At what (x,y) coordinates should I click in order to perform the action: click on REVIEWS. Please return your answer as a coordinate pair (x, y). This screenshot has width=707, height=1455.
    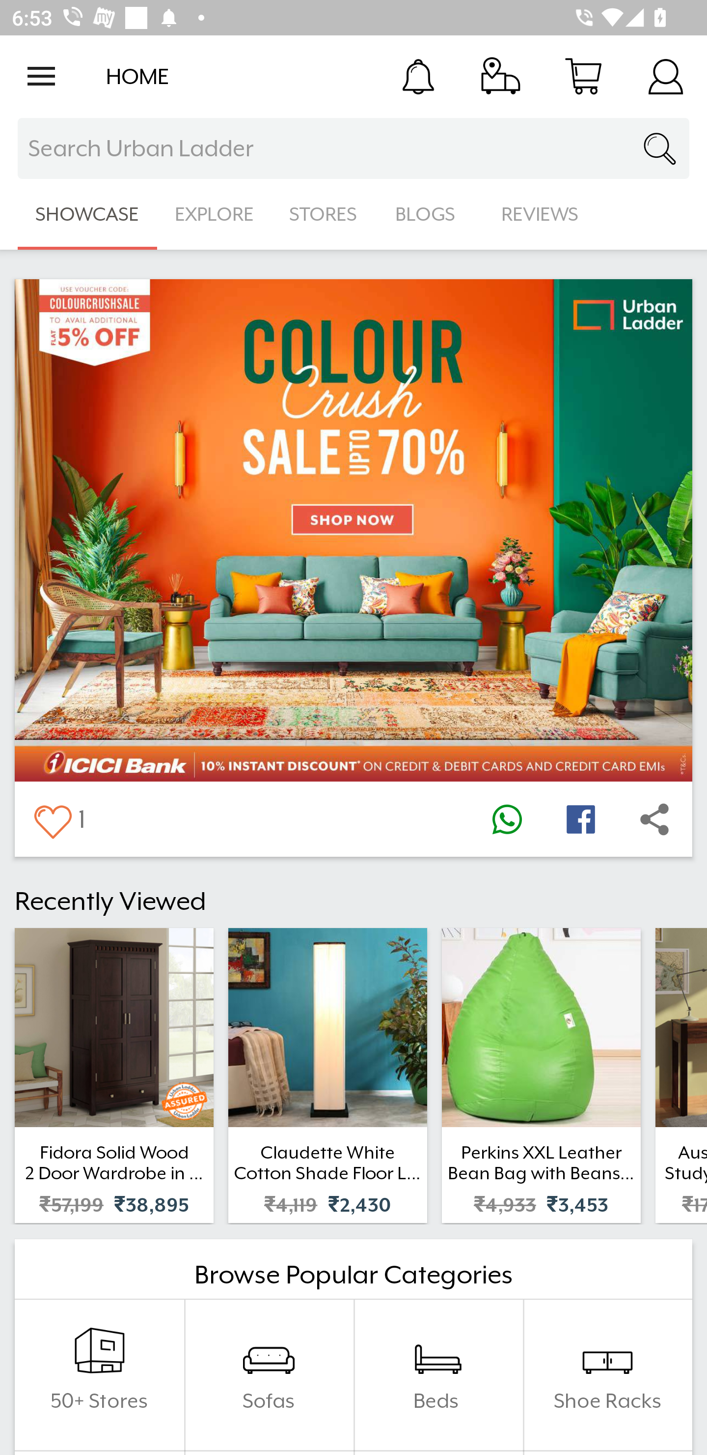
    Looking at the image, I should click on (540, 214).